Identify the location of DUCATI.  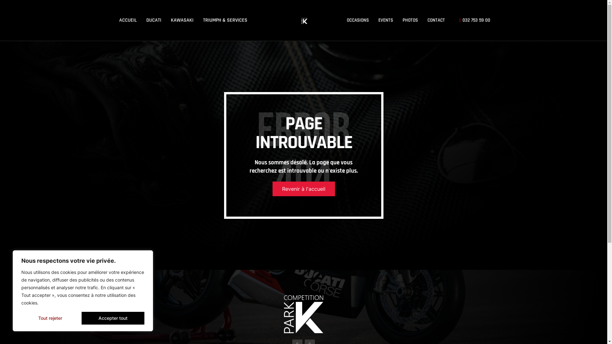
(154, 20).